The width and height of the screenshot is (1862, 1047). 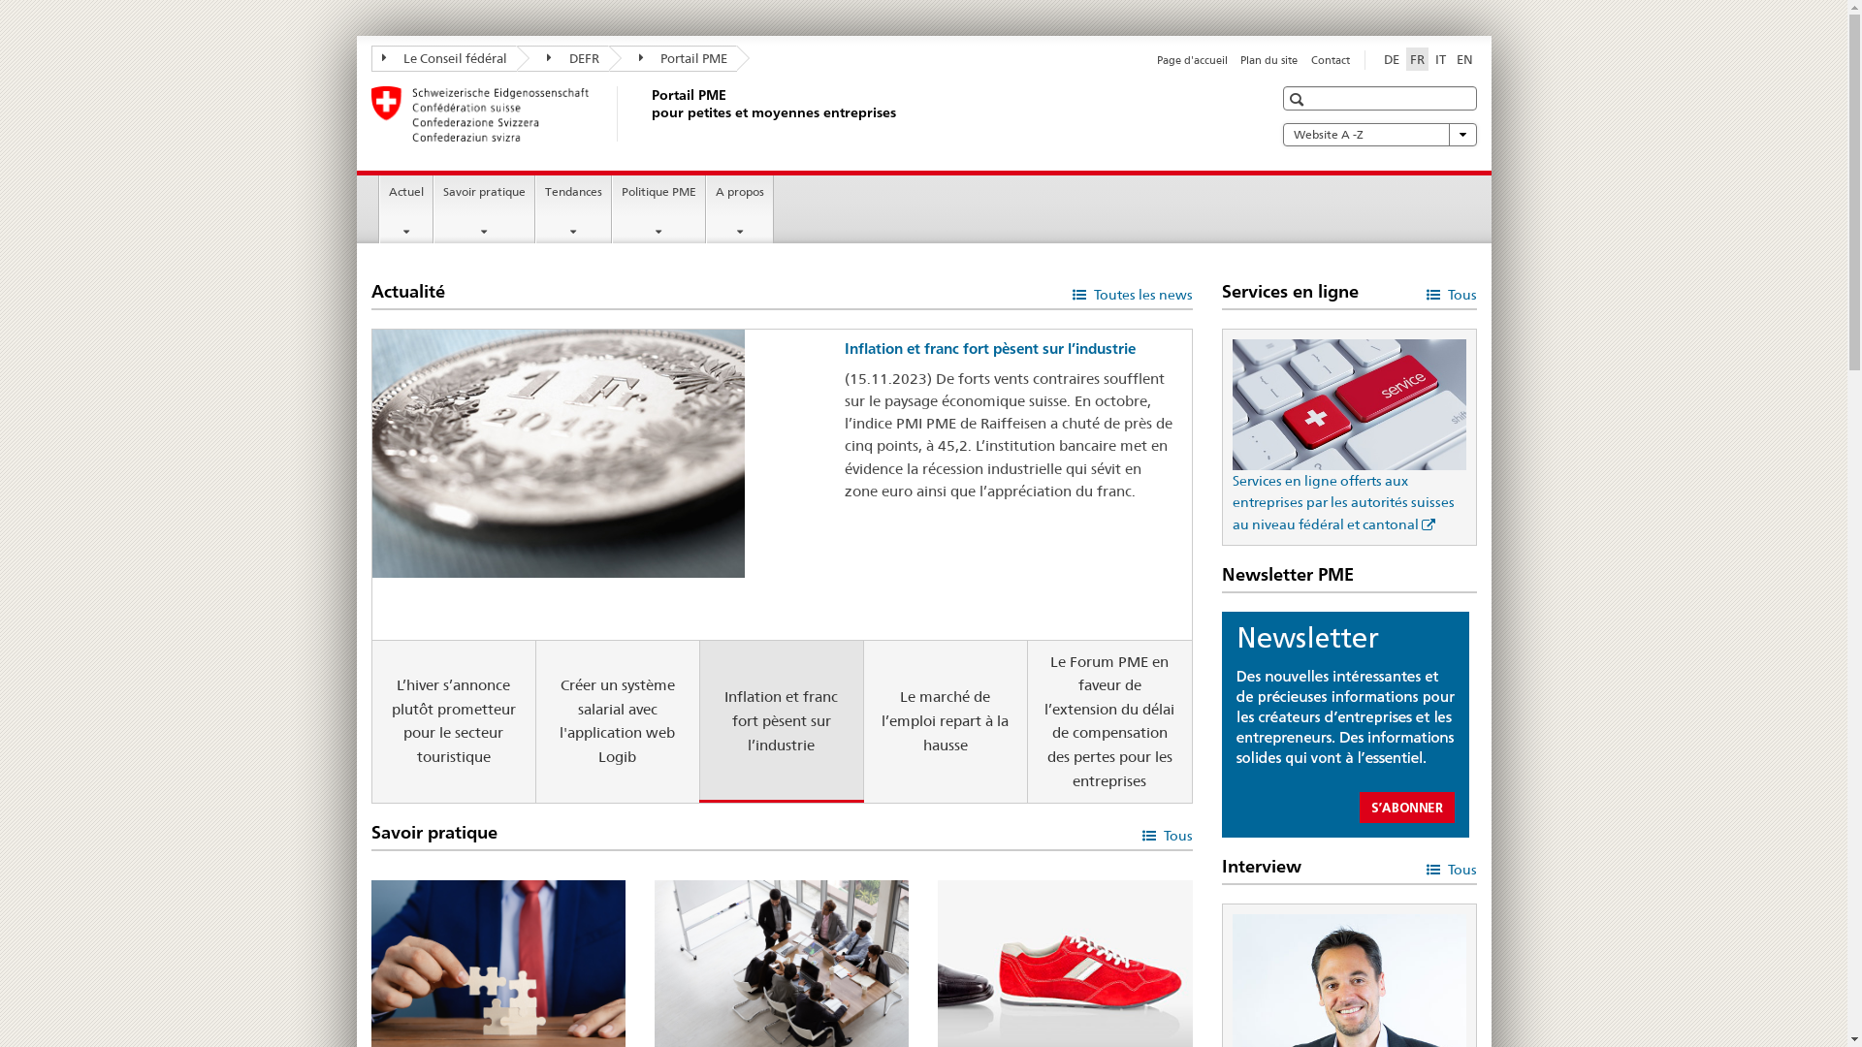 What do you see at coordinates (1451, 293) in the screenshot?
I see `Tous` at bounding box center [1451, 293].